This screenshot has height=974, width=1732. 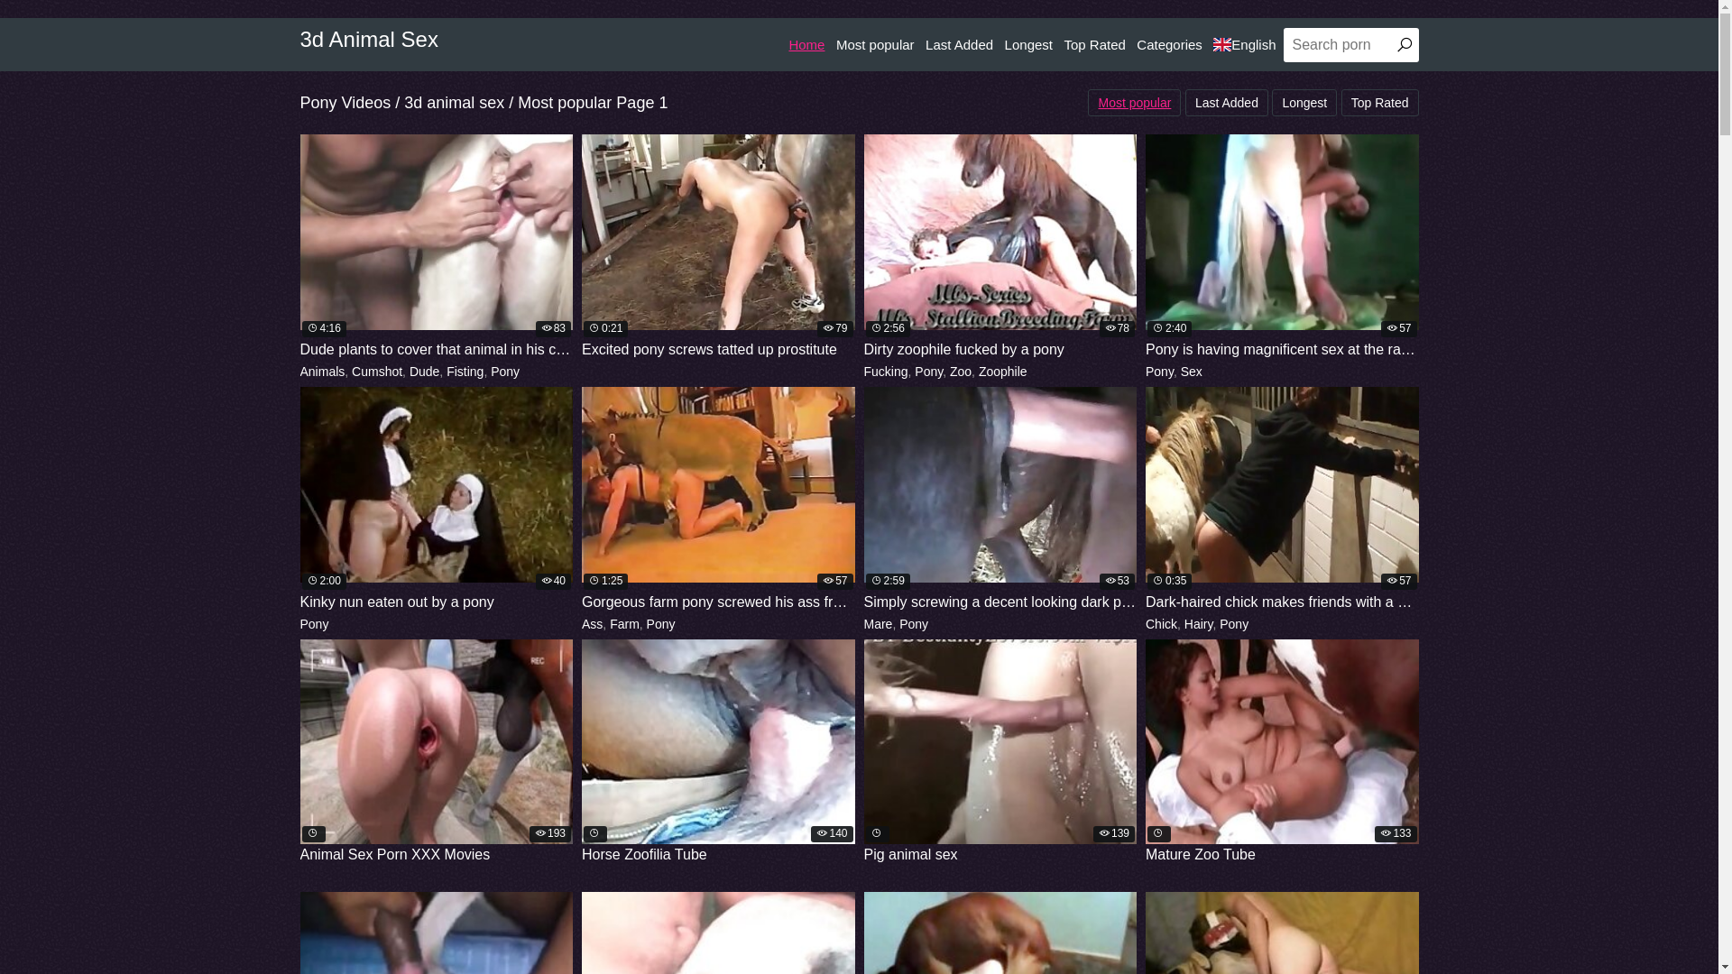 What do you see at coordinates (624, 624) in the screenshot?
I see `Farm` at bounding box center [624, 624].